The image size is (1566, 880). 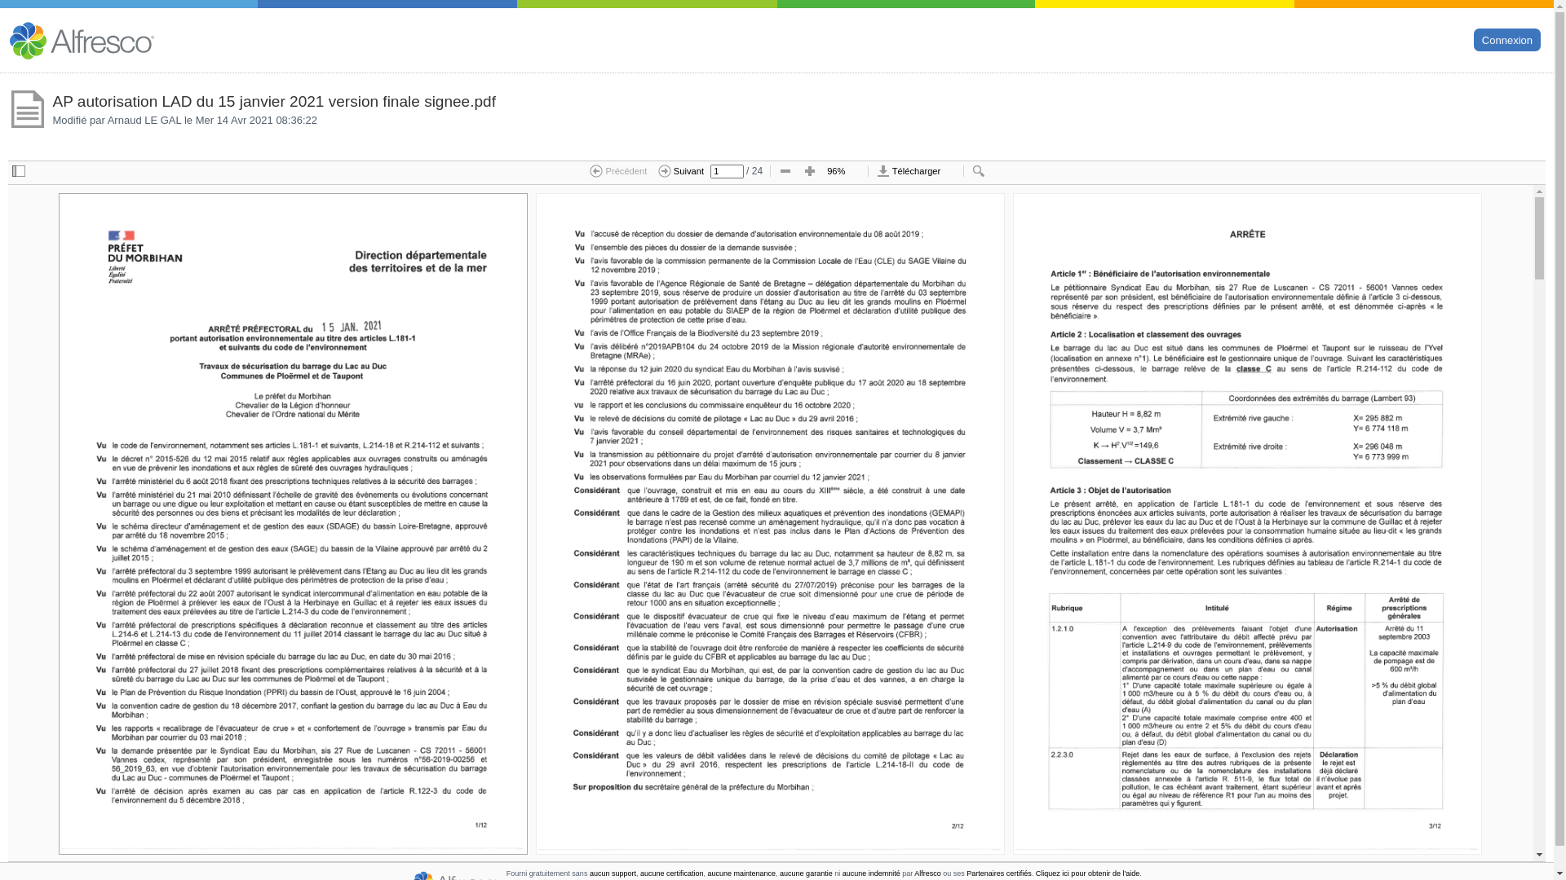 What do you see at coordinates (672, 873) in the screenshot?
I see `aucune certification` at bounding box center [672, 873].